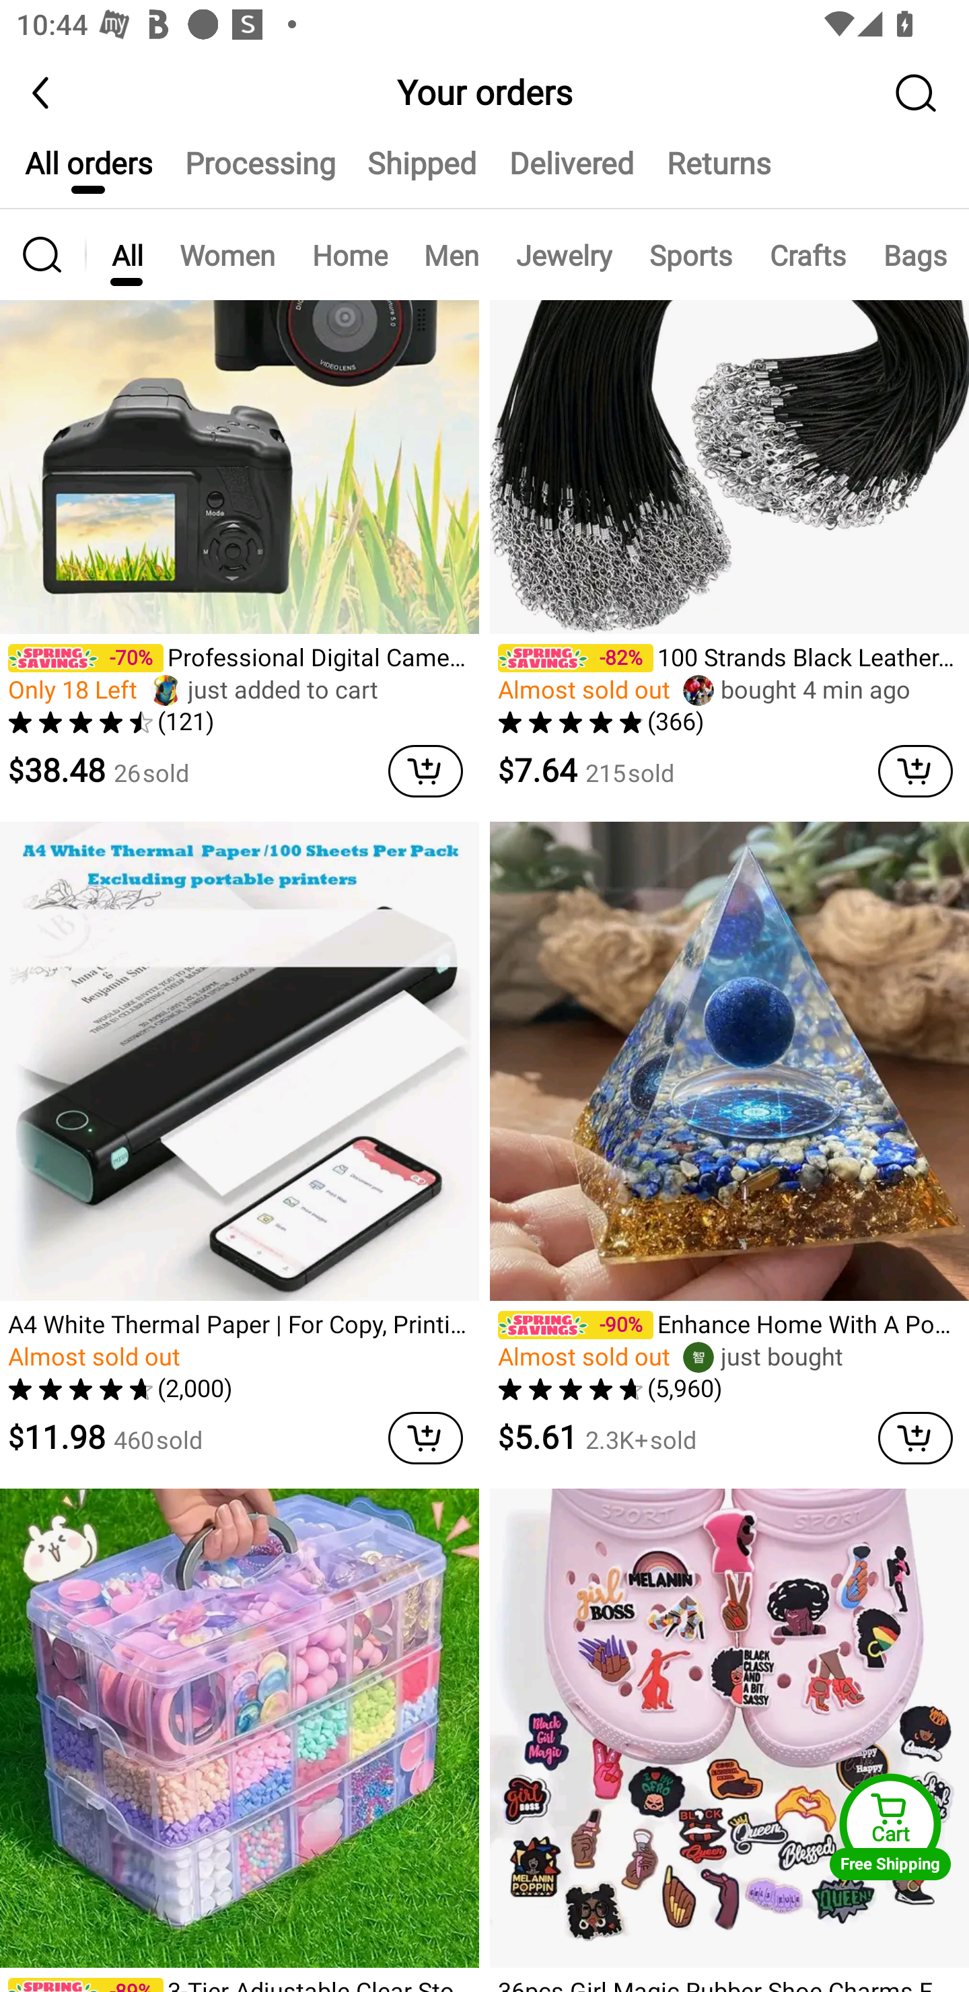  What do you see at coordinates (915, 771) in the screenshot?
I see `cart delete` at bounding box center [915, 771].